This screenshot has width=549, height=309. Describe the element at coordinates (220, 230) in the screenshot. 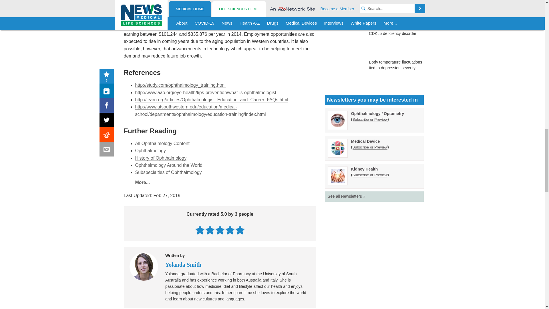

I see `Rate this 3 stars out of 5` at that location.